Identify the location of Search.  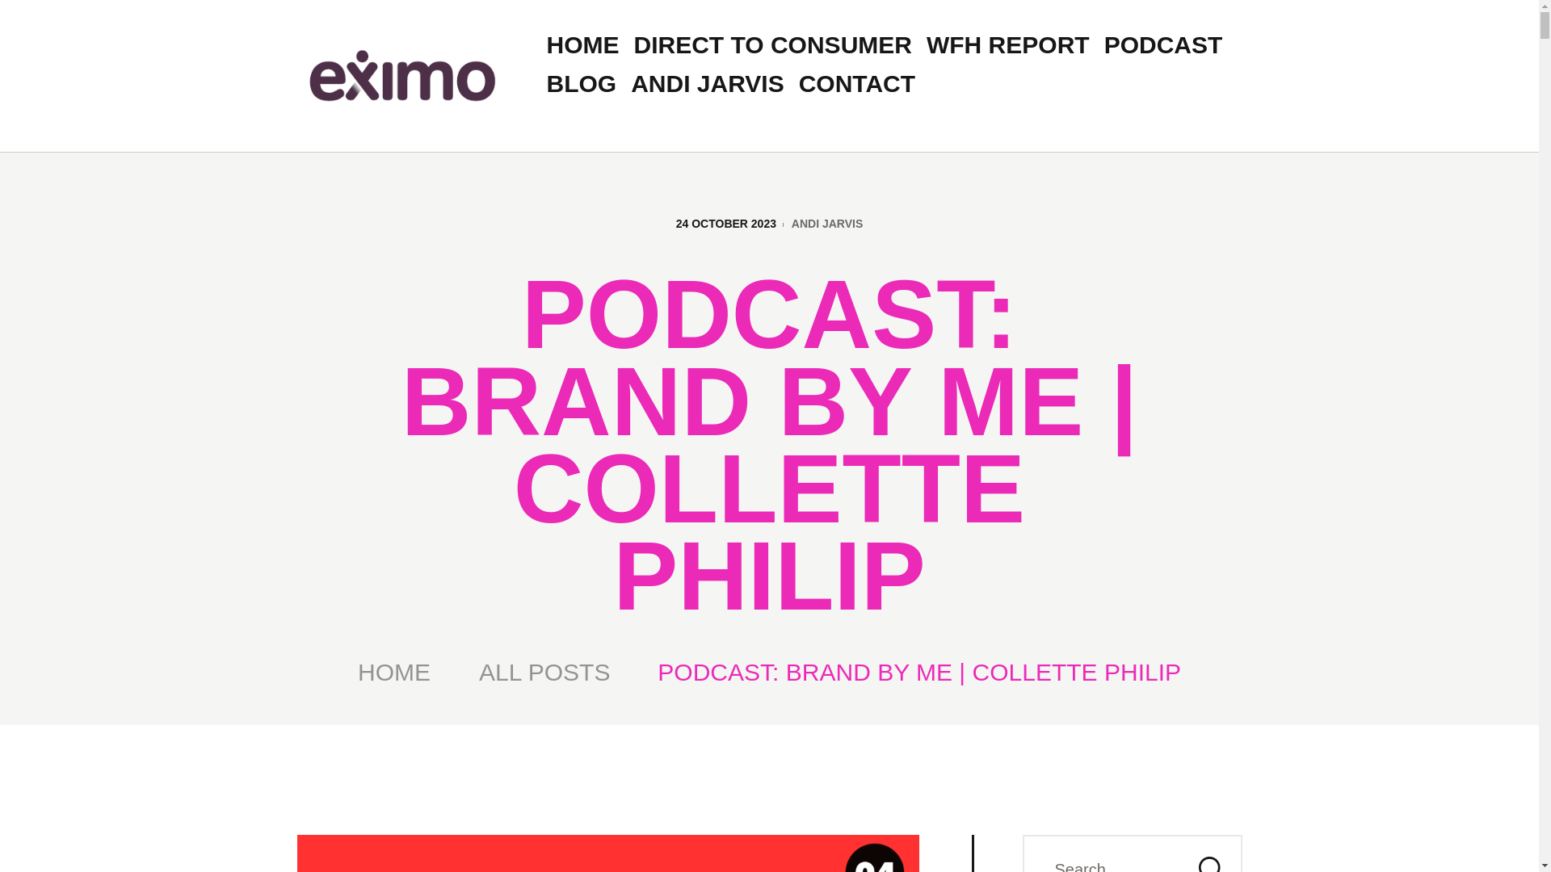
(1208, 853).